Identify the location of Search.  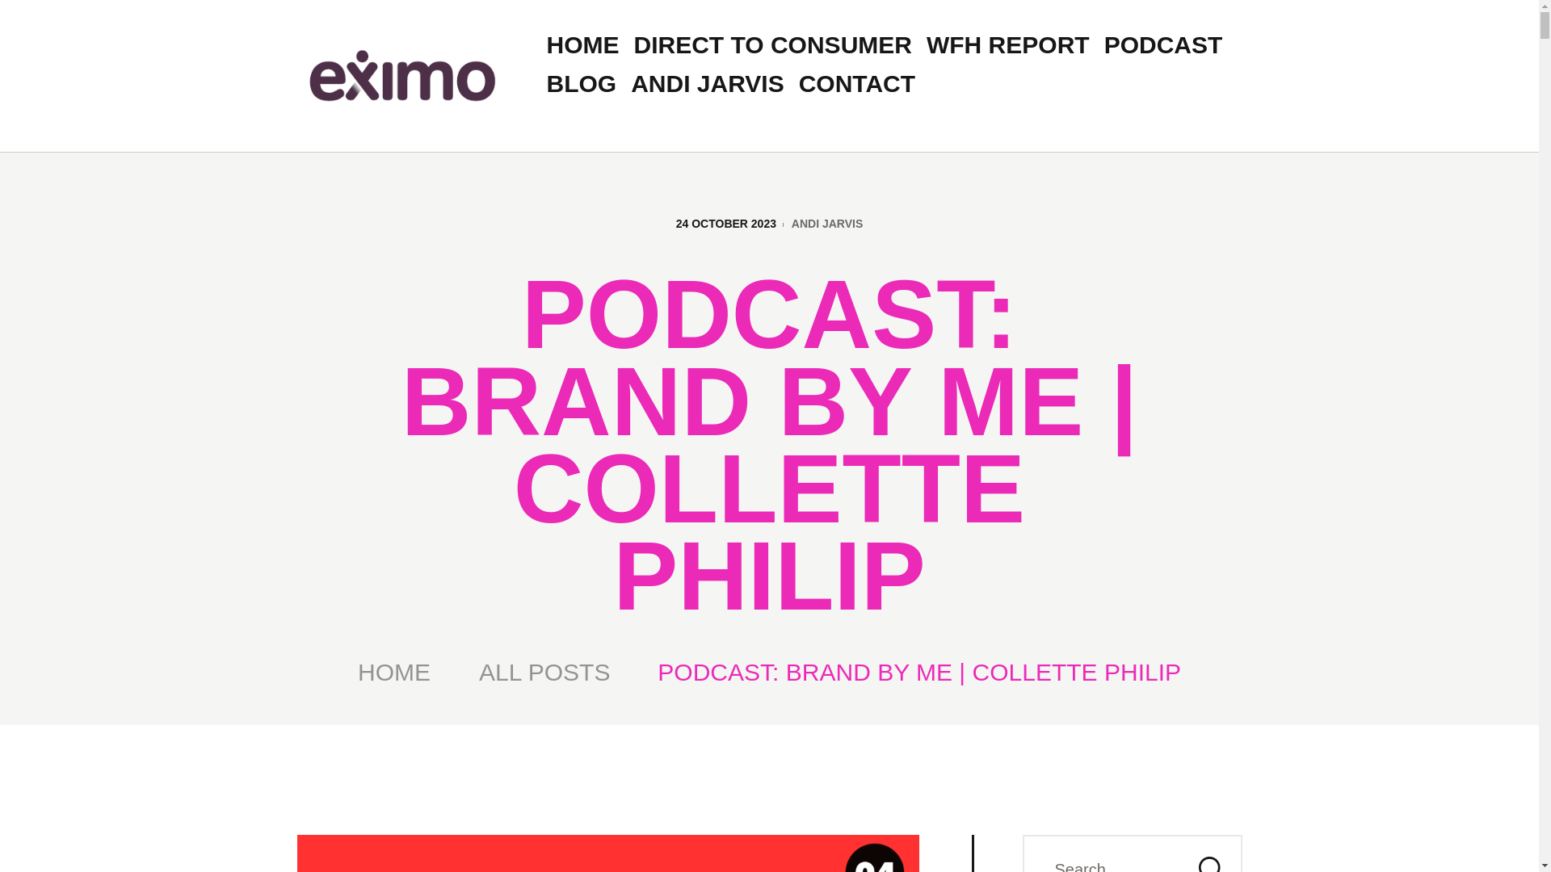
(1208, 853).